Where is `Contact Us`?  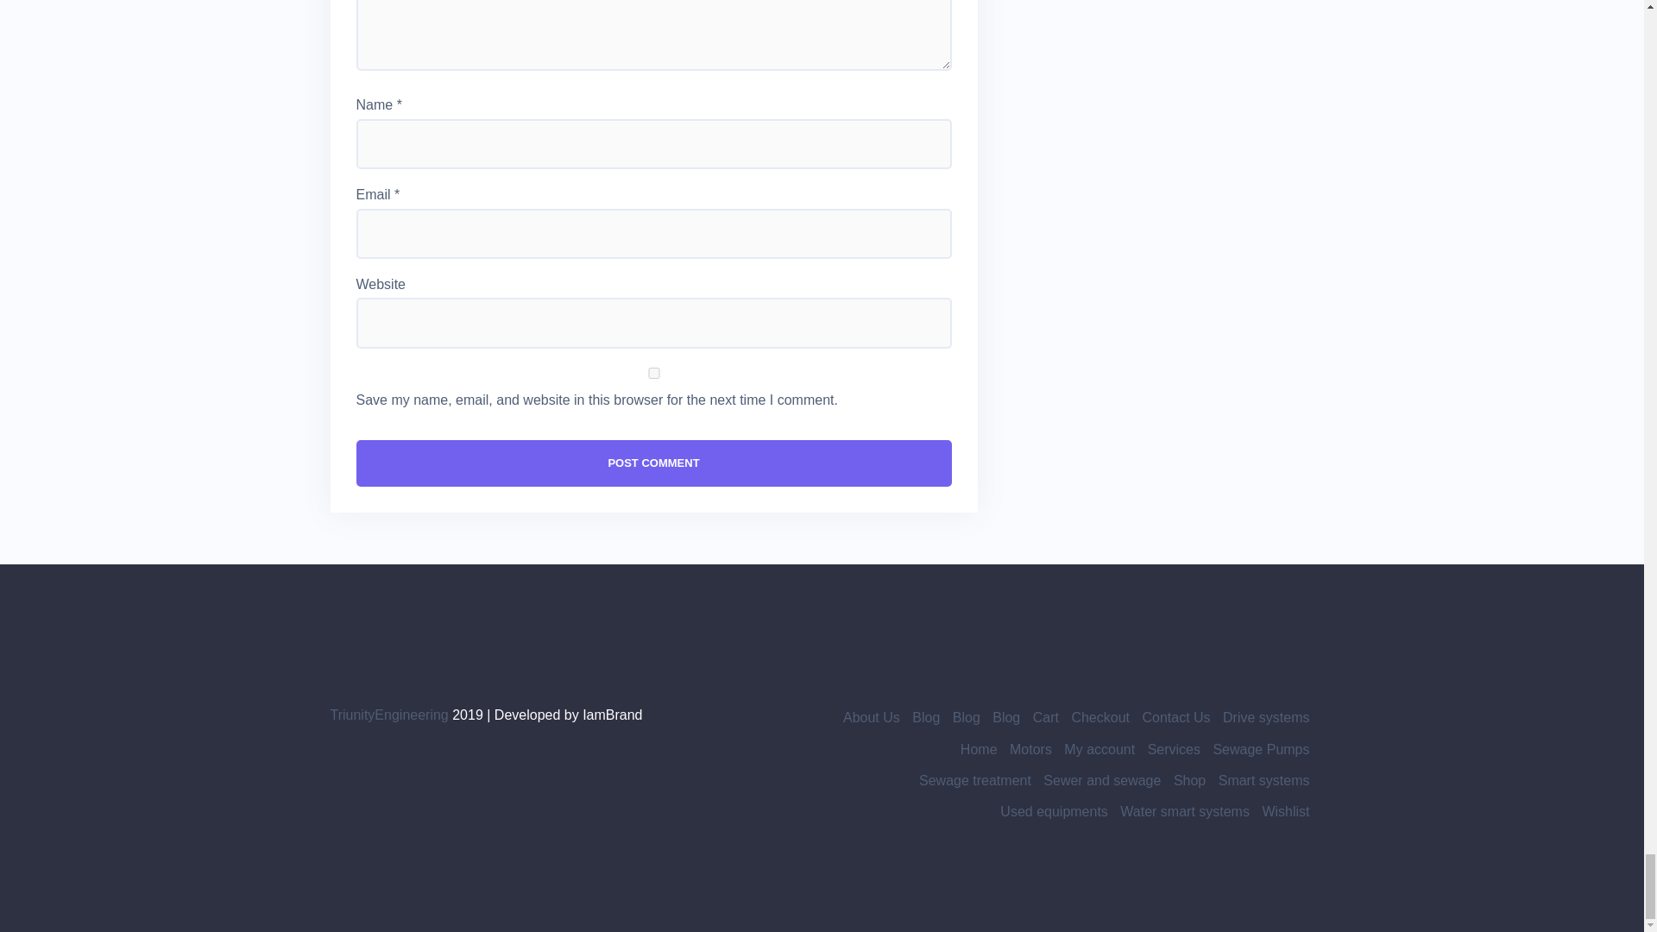
Contact Us is located at coordinates (1175, 717).